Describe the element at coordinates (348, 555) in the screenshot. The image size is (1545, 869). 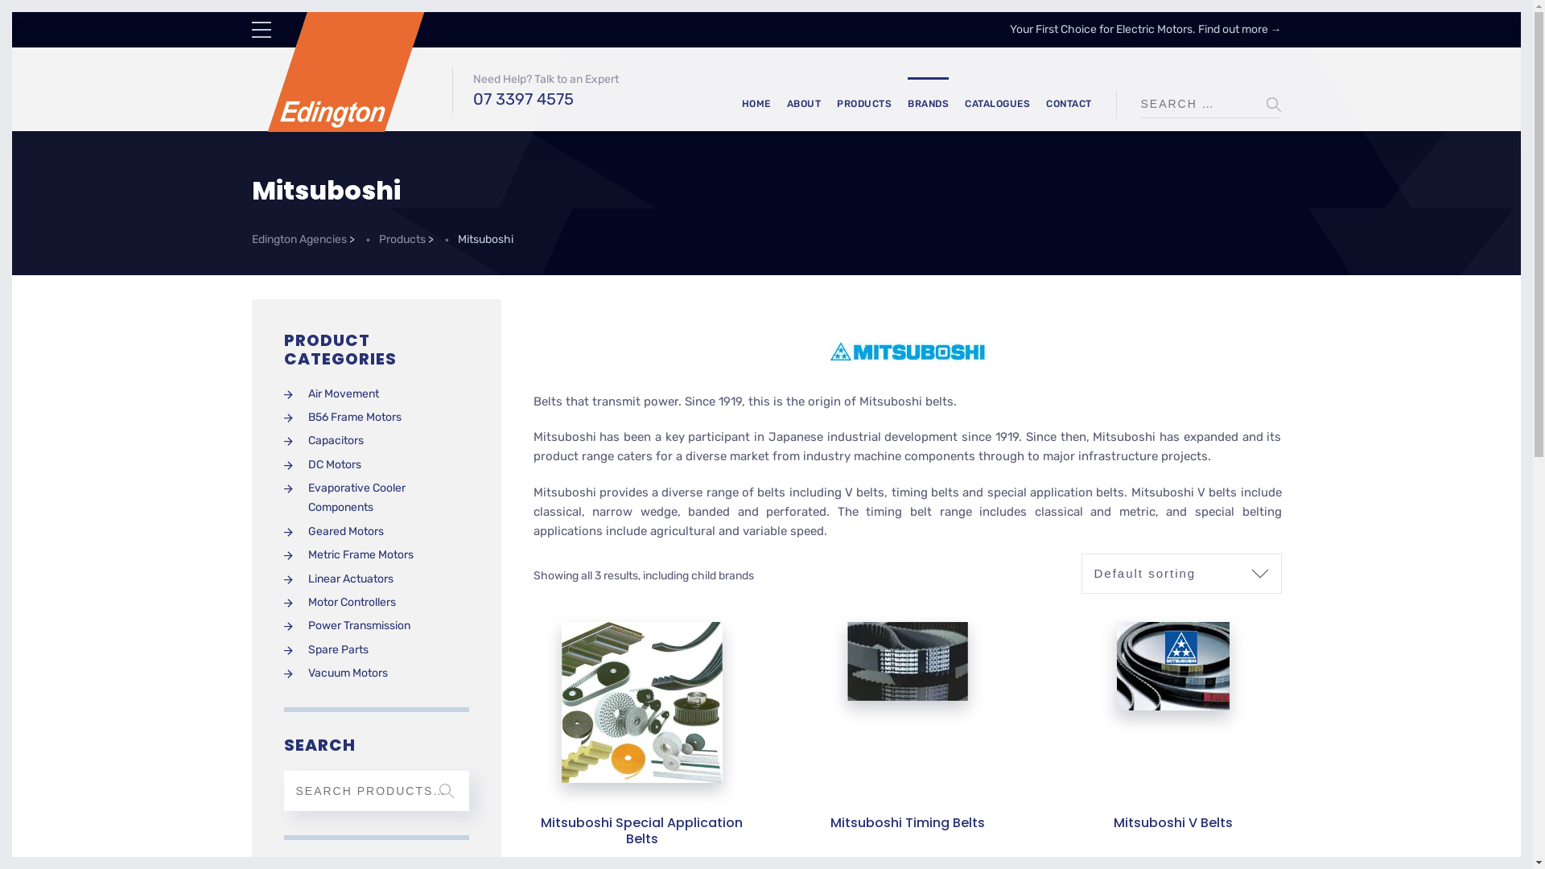
I see `Metric Frame Motors` at that location.